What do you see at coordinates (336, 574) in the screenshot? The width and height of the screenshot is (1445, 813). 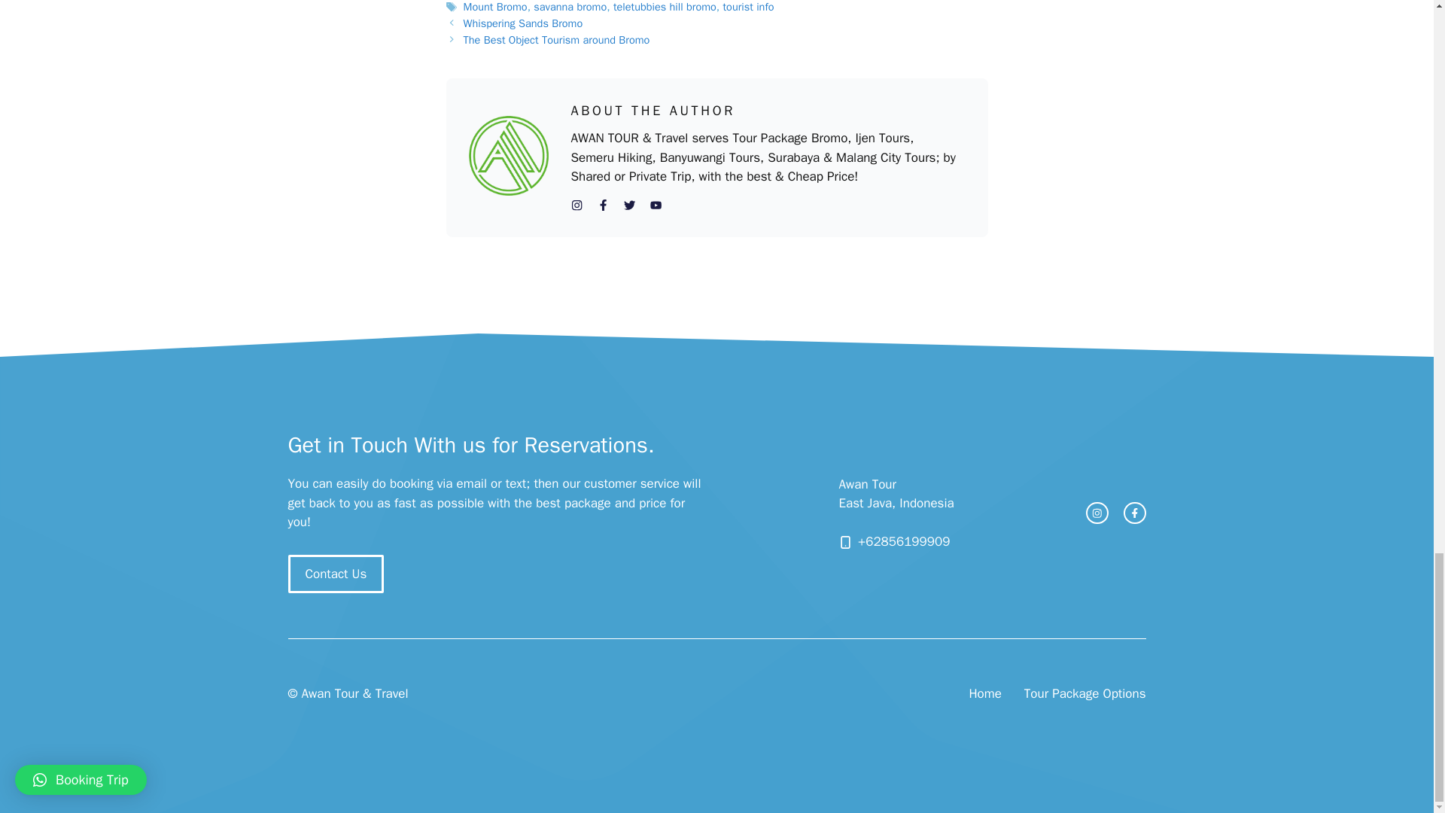 I see `Contact Us` at bounding box center [336, 574].